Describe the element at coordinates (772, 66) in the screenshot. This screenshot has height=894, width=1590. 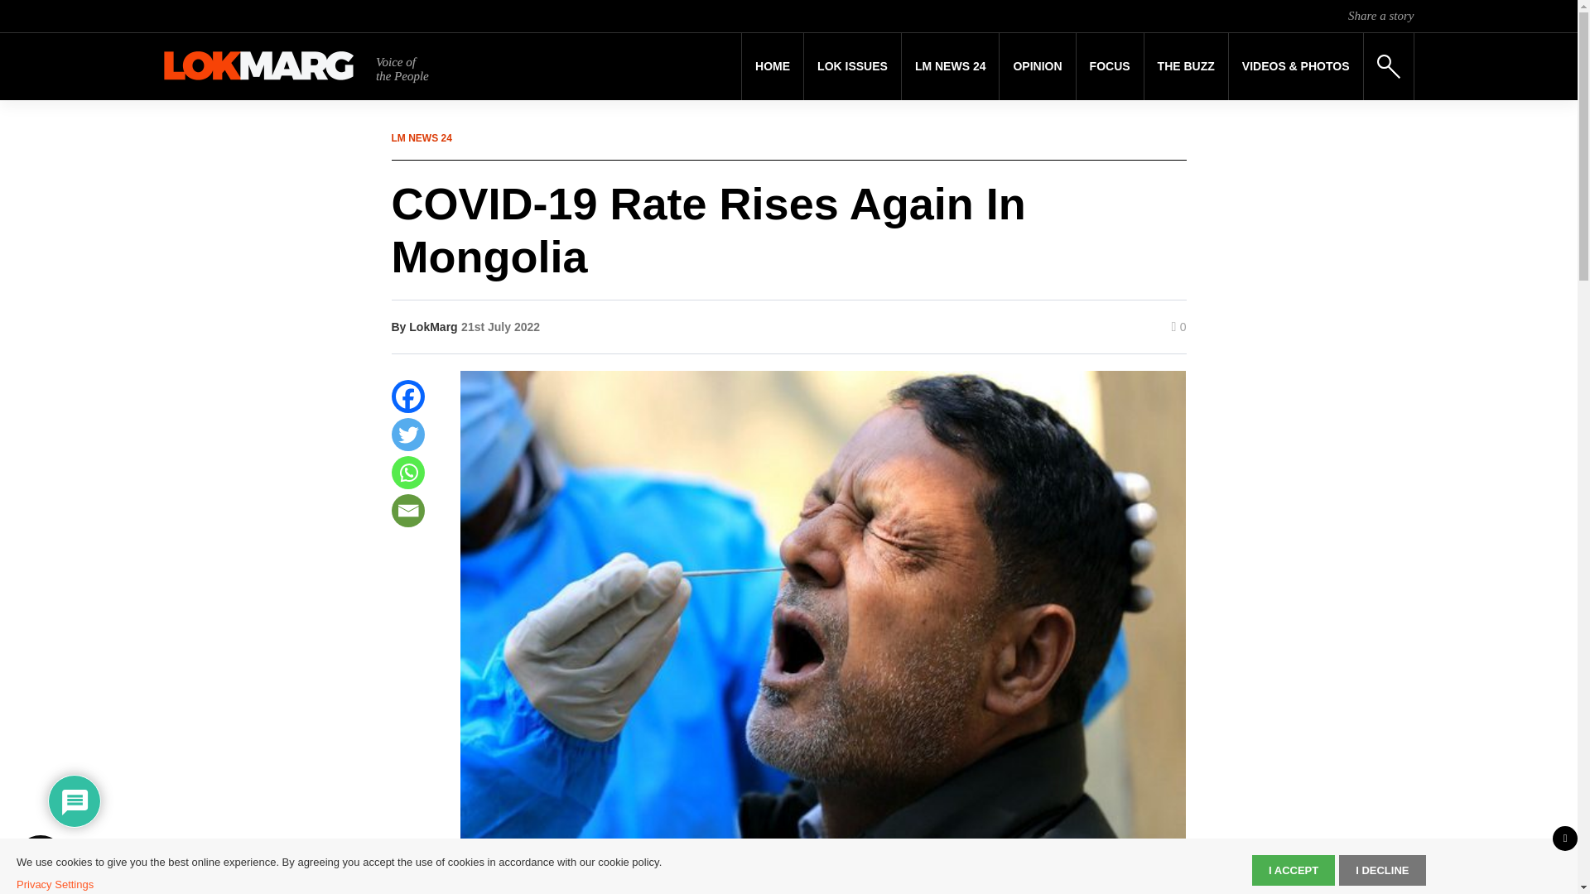
I see `Home` at that location.